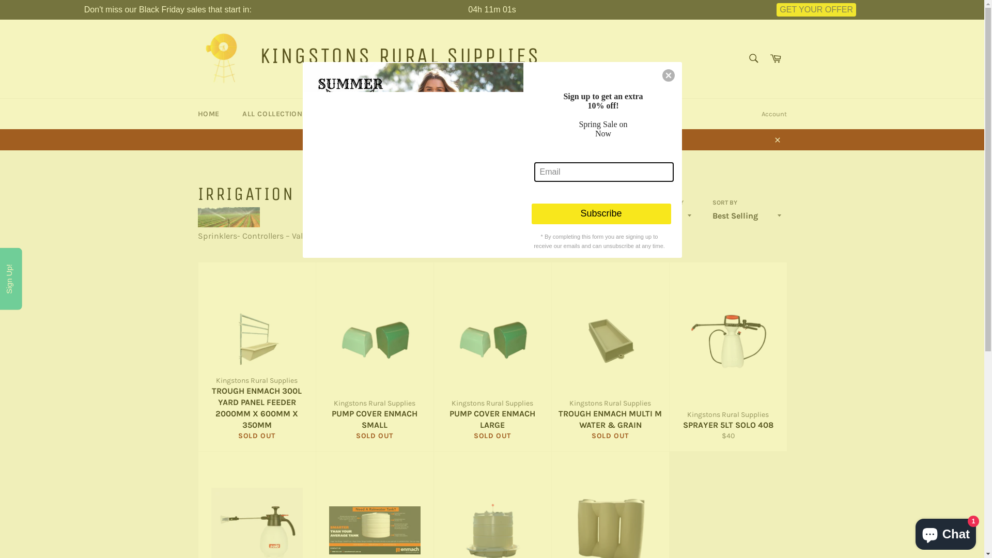 The image size is (992, 558). I want to click on Search, so click(753, 58).